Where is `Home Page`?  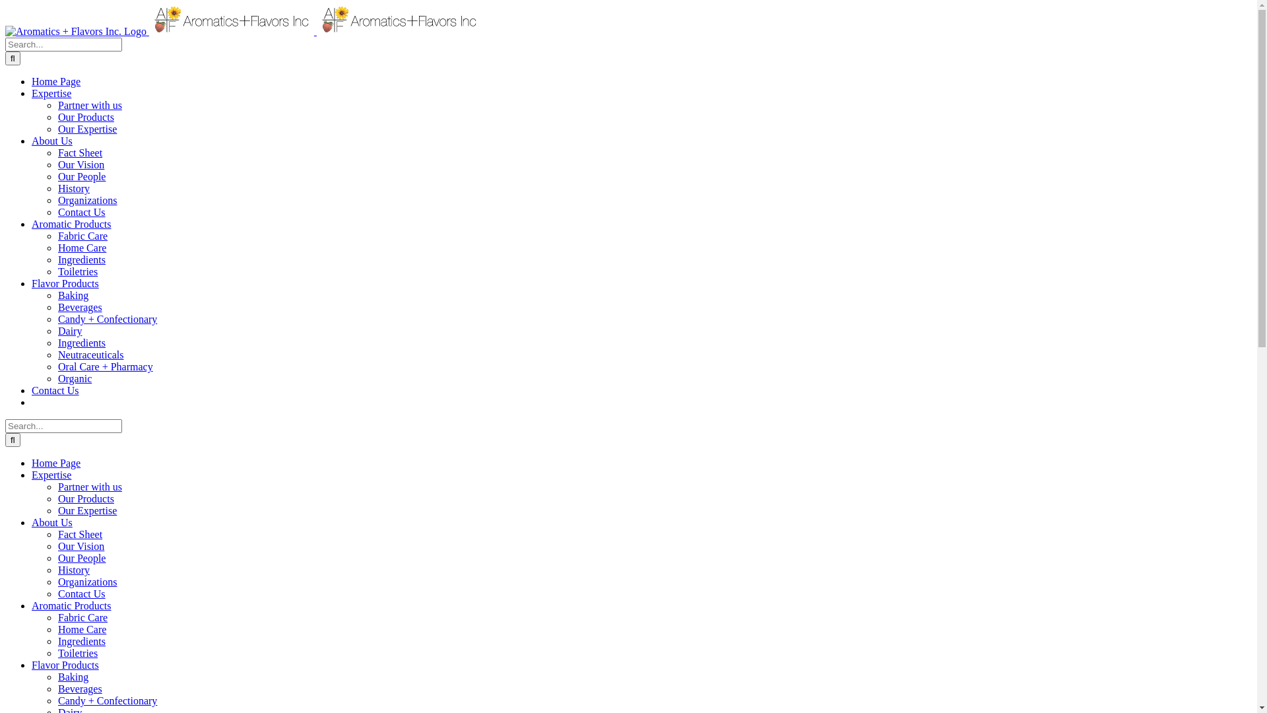
Home Page is located at coordinates (56, 82).